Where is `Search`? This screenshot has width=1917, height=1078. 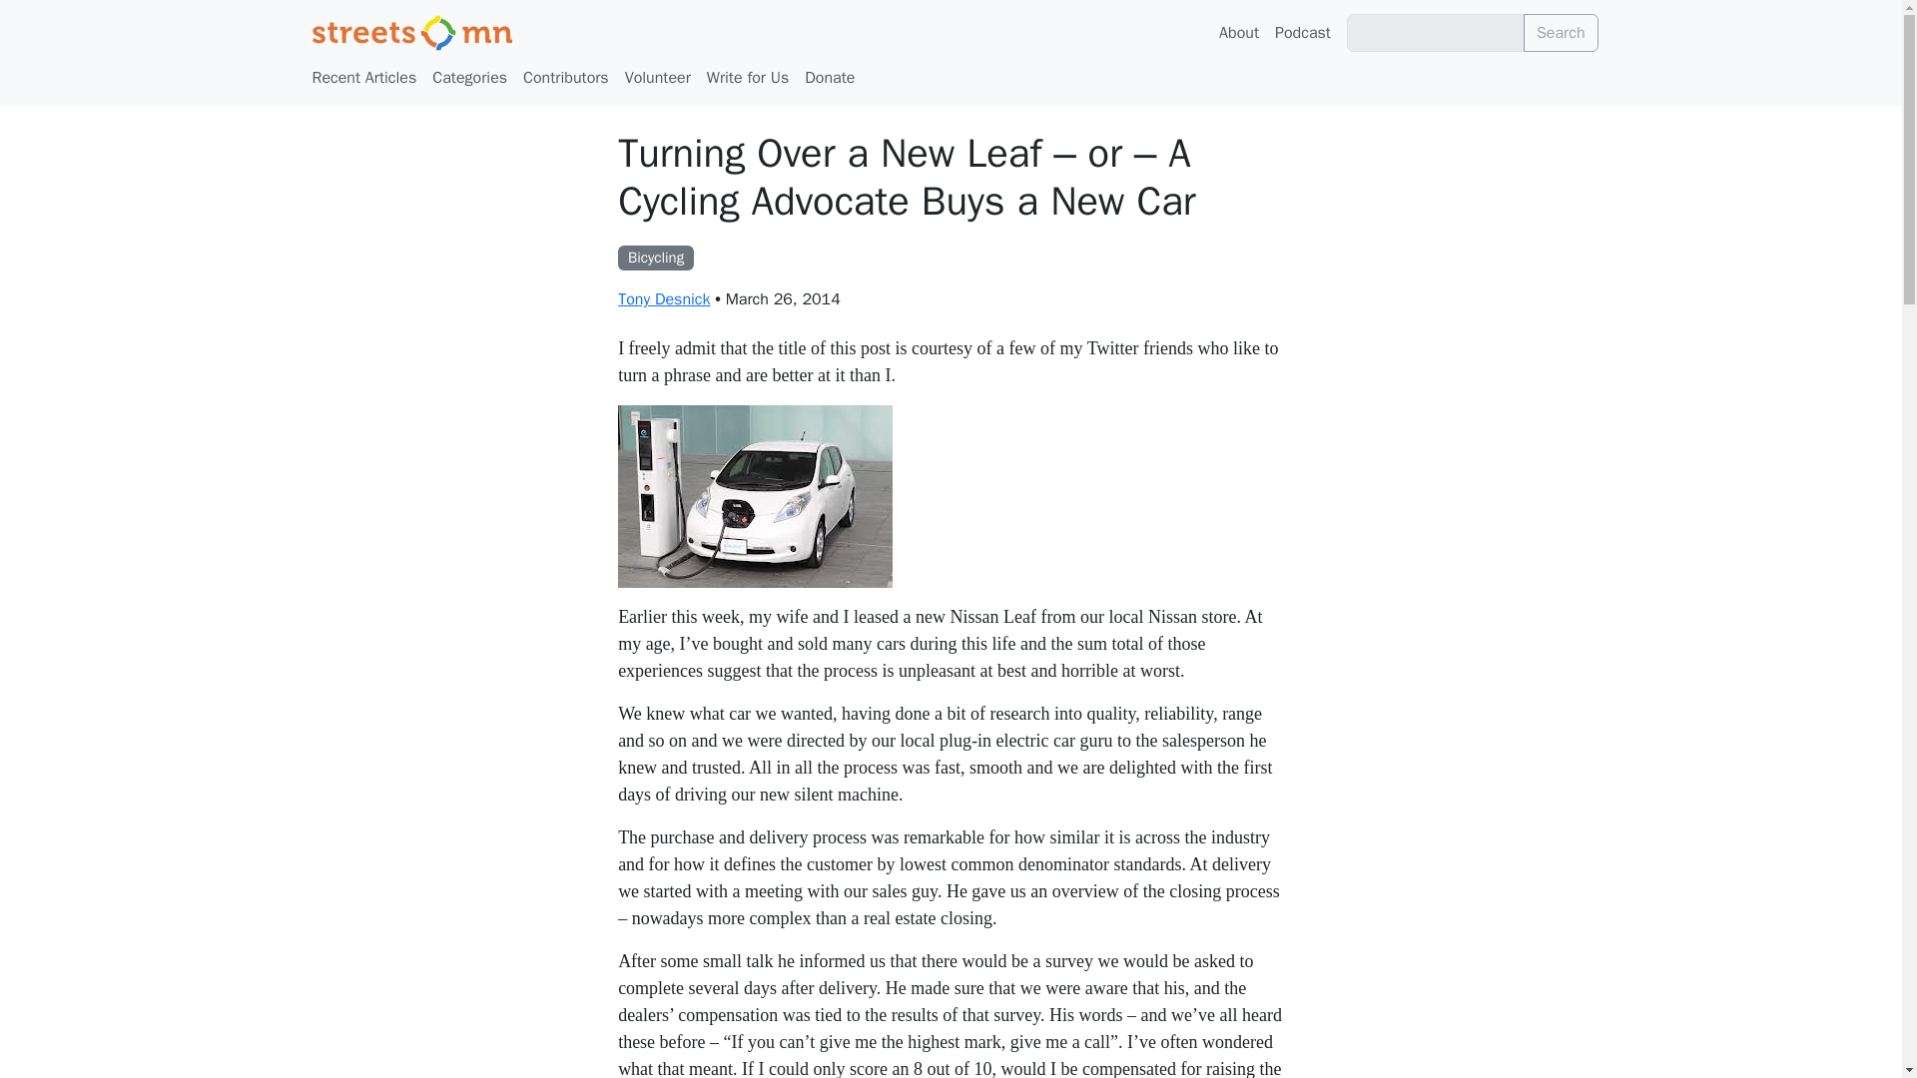
Search is located at coordinates (1562, 32).